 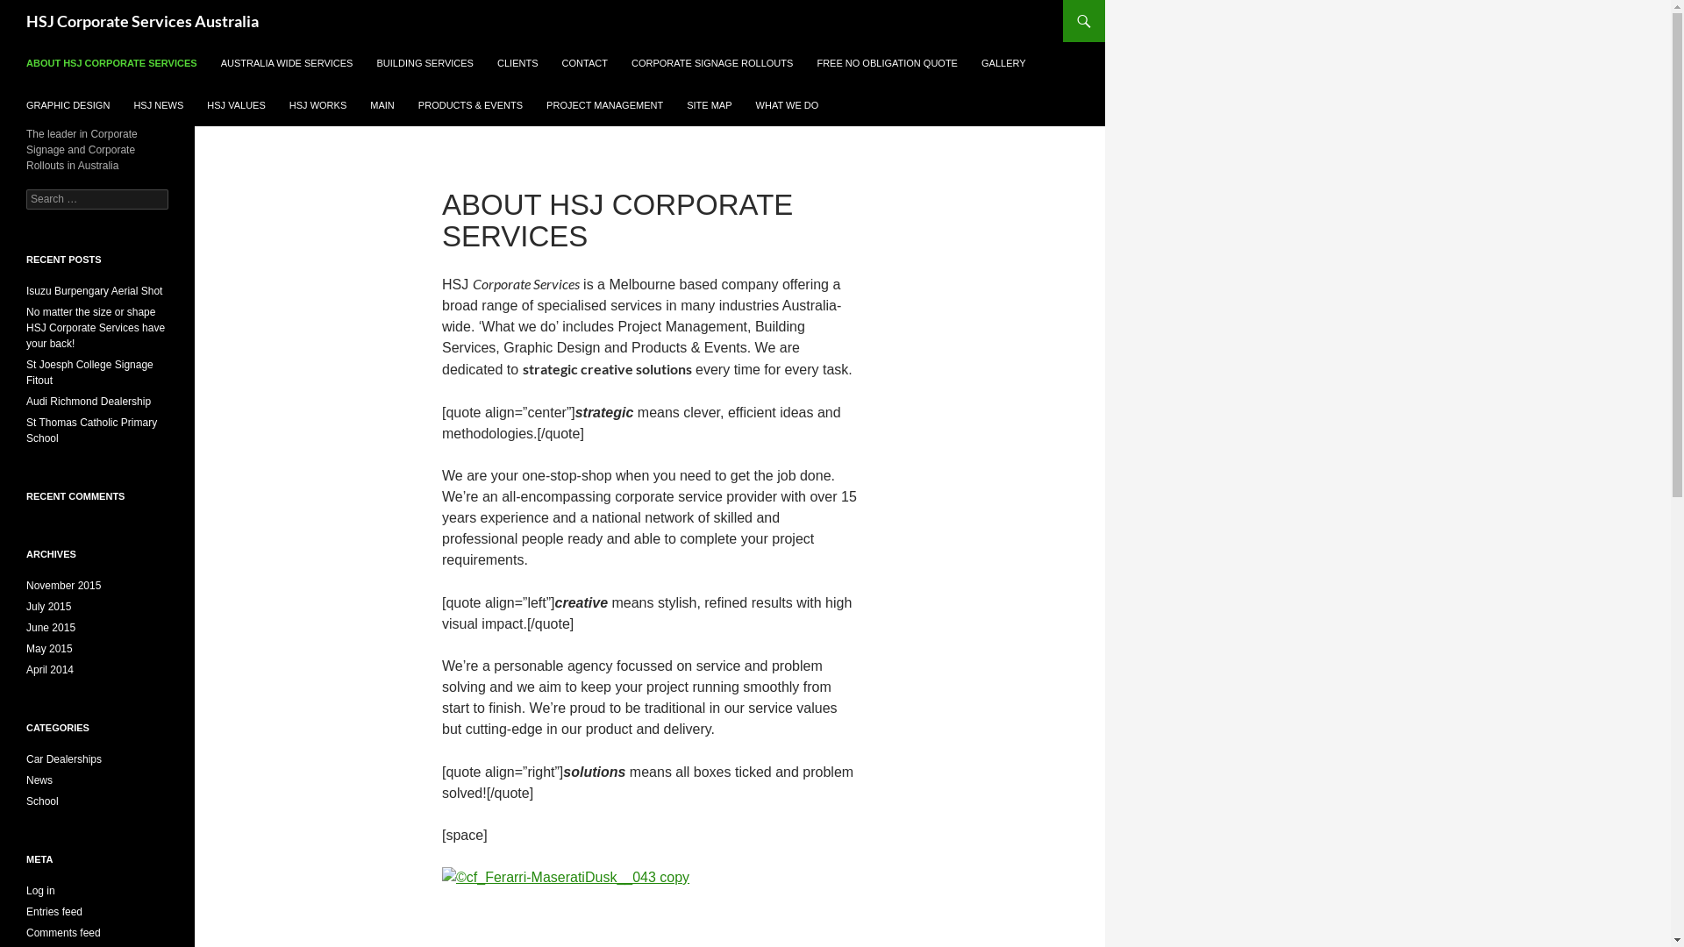 I want to click on Audi Richmond Dealership, so click(x=89, y=402).